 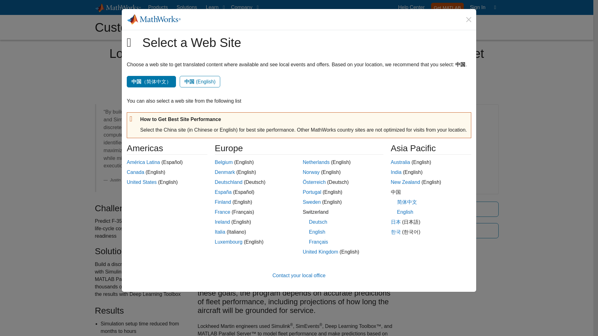 I want to click on Get MATLAB, so click(x=187, y=7).